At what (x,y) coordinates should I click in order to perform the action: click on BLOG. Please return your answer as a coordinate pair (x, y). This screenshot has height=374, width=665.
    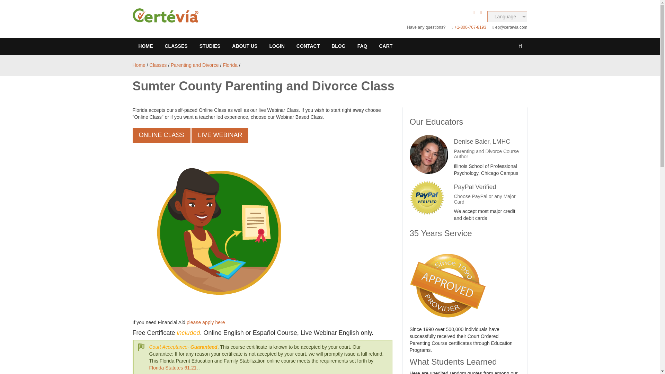
    Looking at the image, I should click on (338, 46).